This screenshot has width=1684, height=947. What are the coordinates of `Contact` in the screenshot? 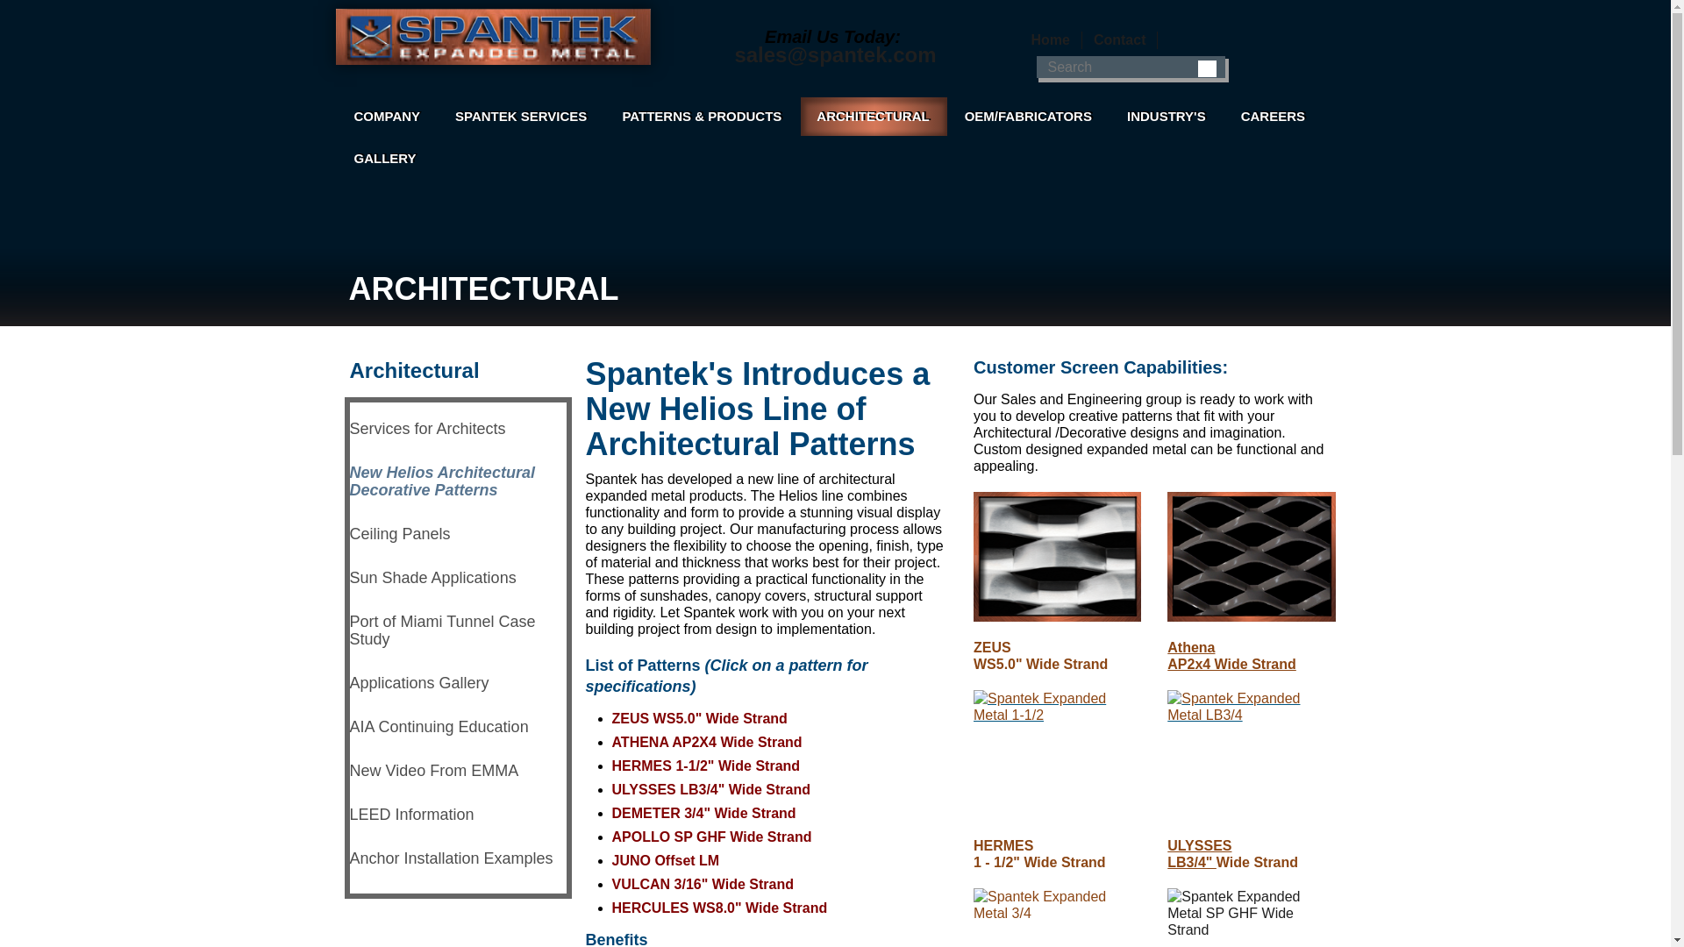 It's located at (1120, 40).